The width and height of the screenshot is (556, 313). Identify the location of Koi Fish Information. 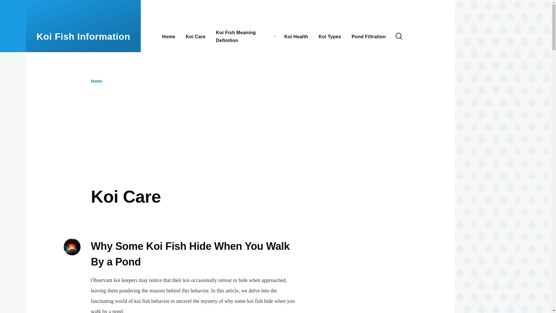
(83, 37).